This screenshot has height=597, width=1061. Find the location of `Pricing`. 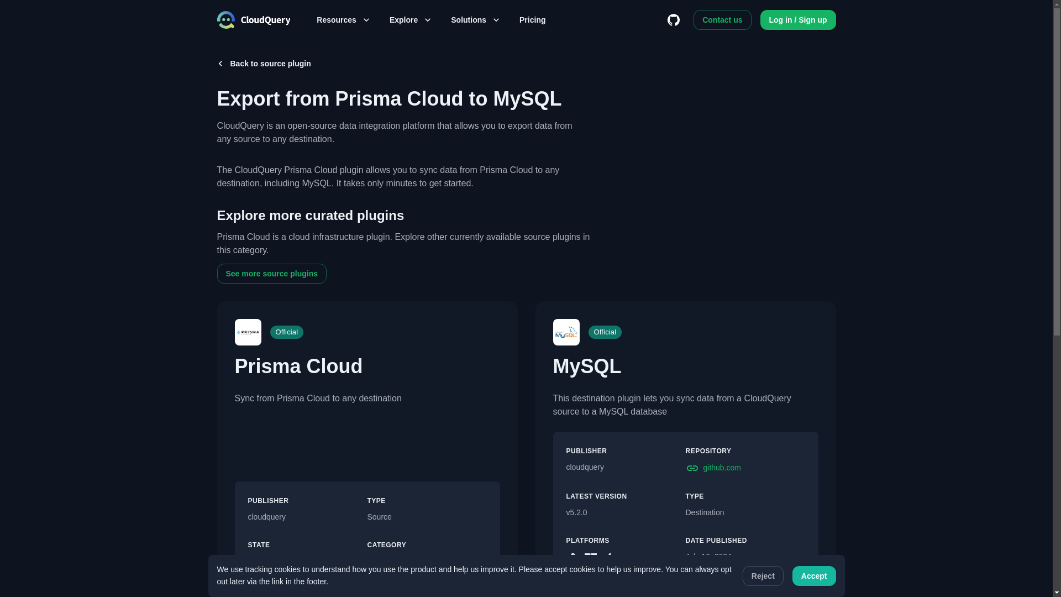

Pricing is located at coordinates (532, 20).